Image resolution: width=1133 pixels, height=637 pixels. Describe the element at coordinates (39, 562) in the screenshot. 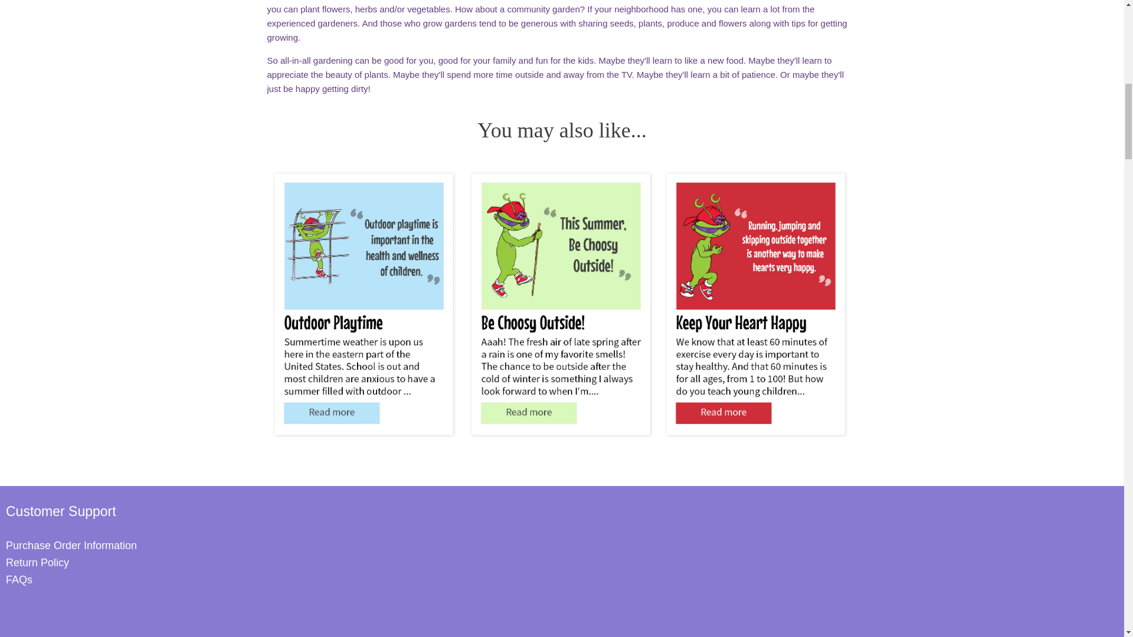

I see `Return Policy` at that location.